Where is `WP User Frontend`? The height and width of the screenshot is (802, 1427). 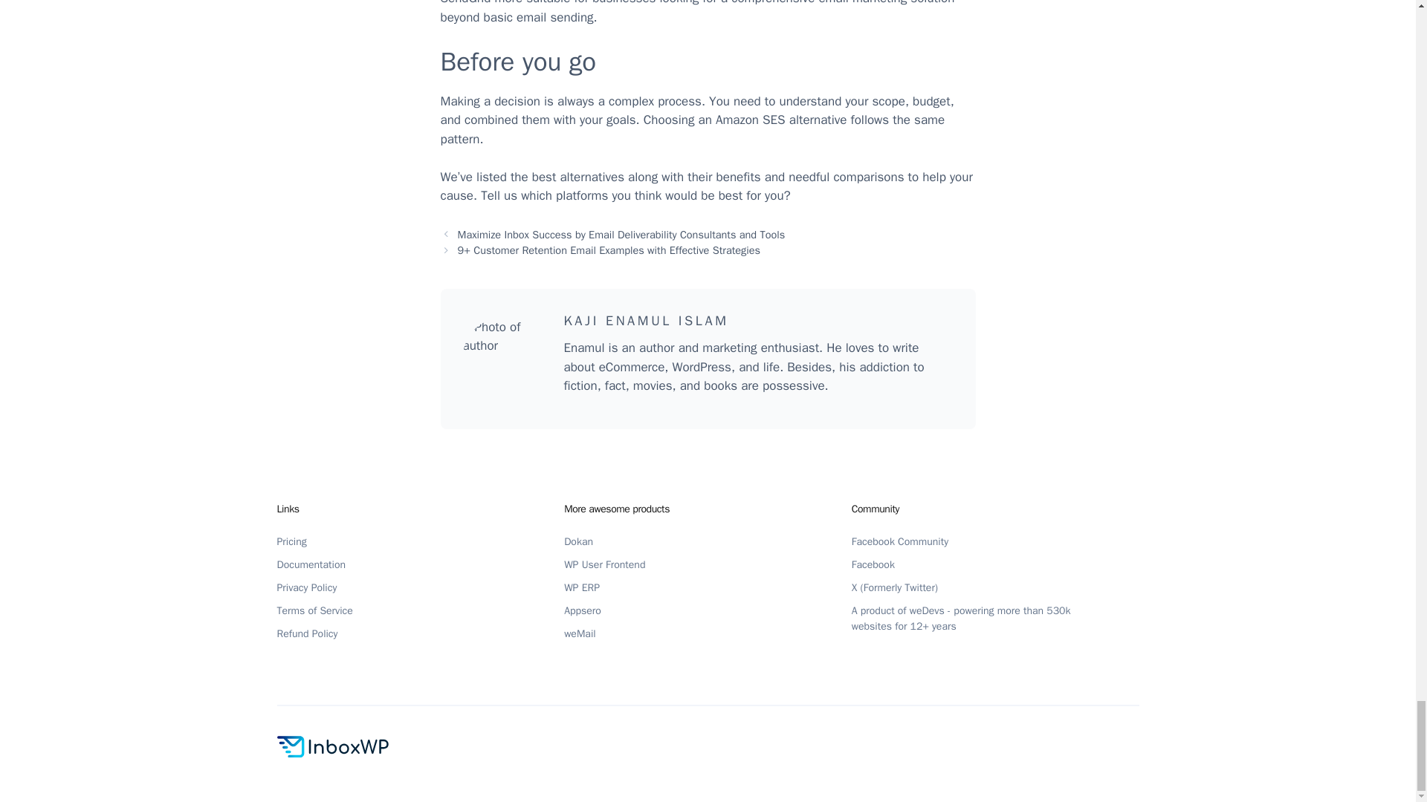
WP User Frontend is located at coordinates (611, 564).